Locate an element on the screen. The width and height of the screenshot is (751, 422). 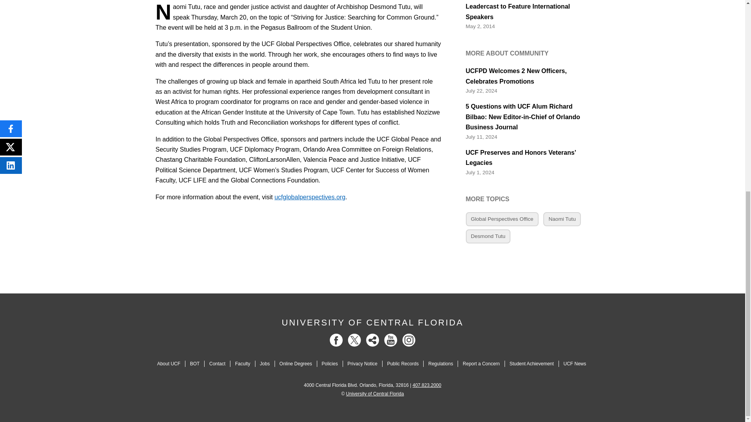
Leadercast to Feature International Speakers is located at coordinates (527, 12).